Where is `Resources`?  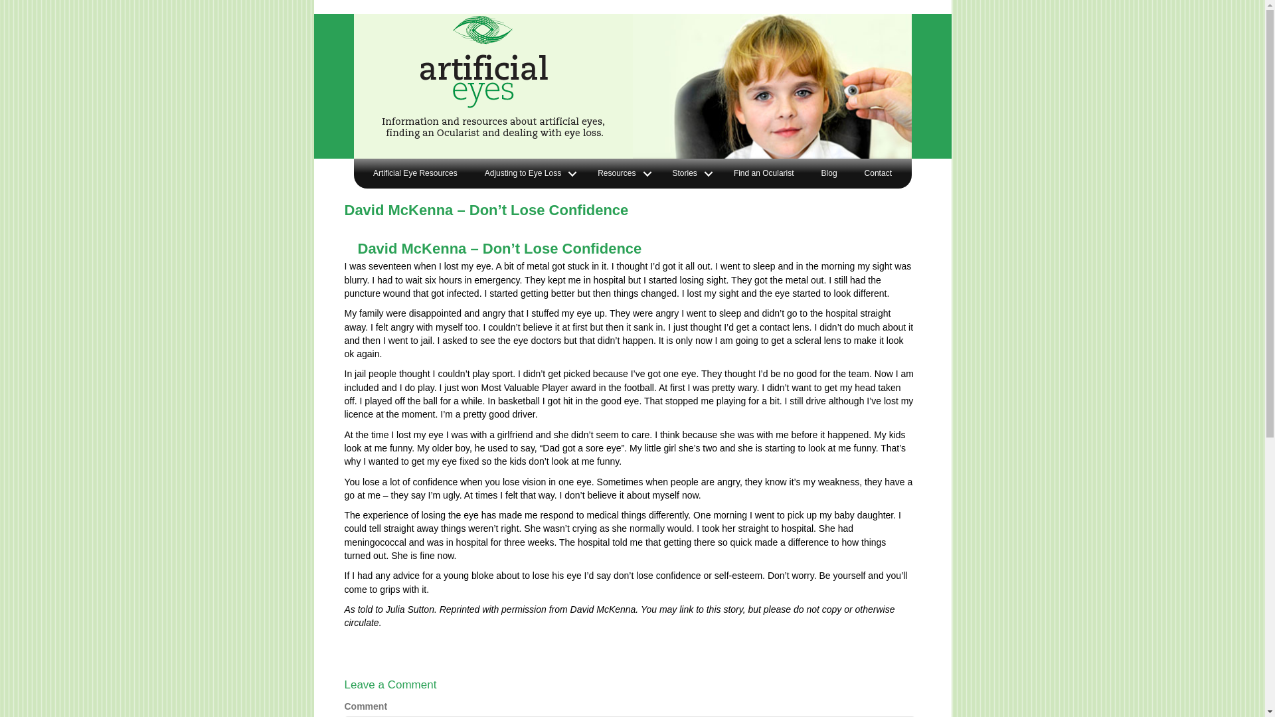
Resources is located at coordinates (622, 174).